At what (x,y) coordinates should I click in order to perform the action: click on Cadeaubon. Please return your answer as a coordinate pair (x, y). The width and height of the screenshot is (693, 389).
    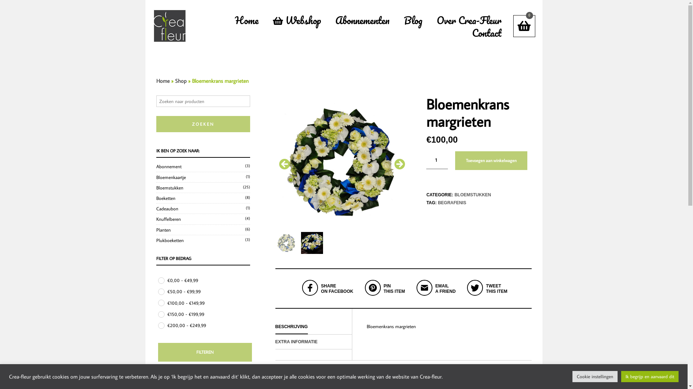
    Looking at the image, I should click on (167, 209).